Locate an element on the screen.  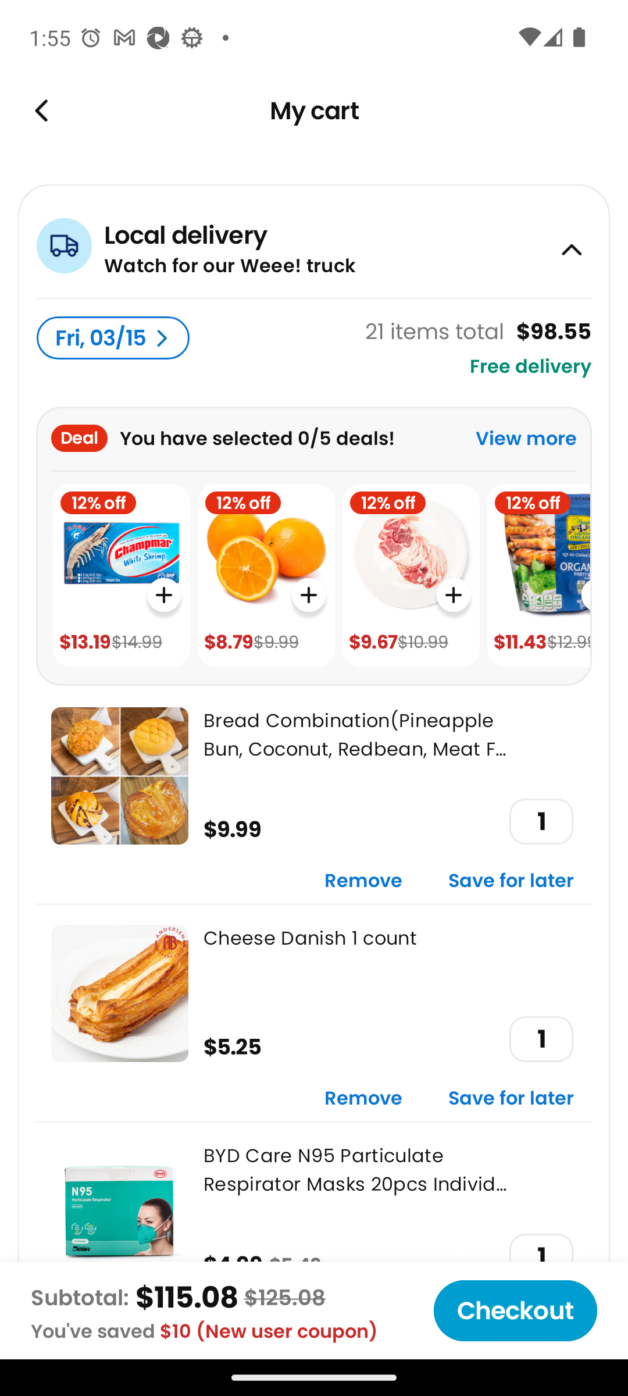
Local delivery Watch for our Weee! truck is located at coordinates (314, 241).